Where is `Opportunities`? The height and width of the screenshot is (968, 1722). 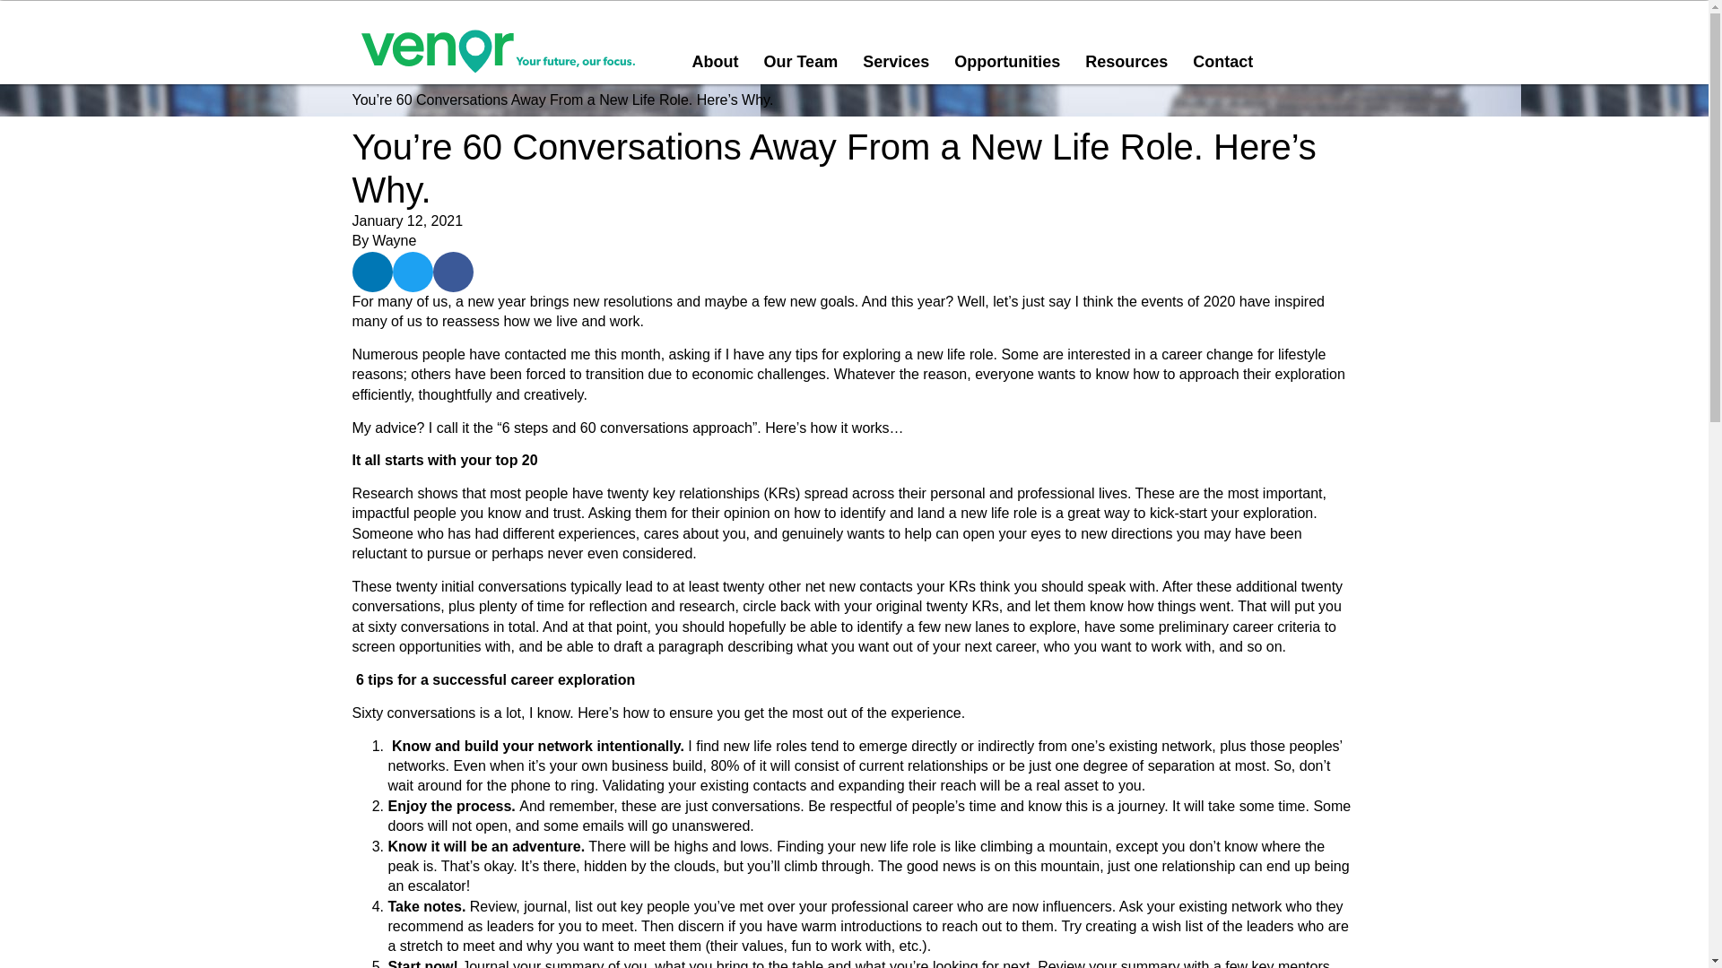 Opportunities is located at coordinates (1007, 62).